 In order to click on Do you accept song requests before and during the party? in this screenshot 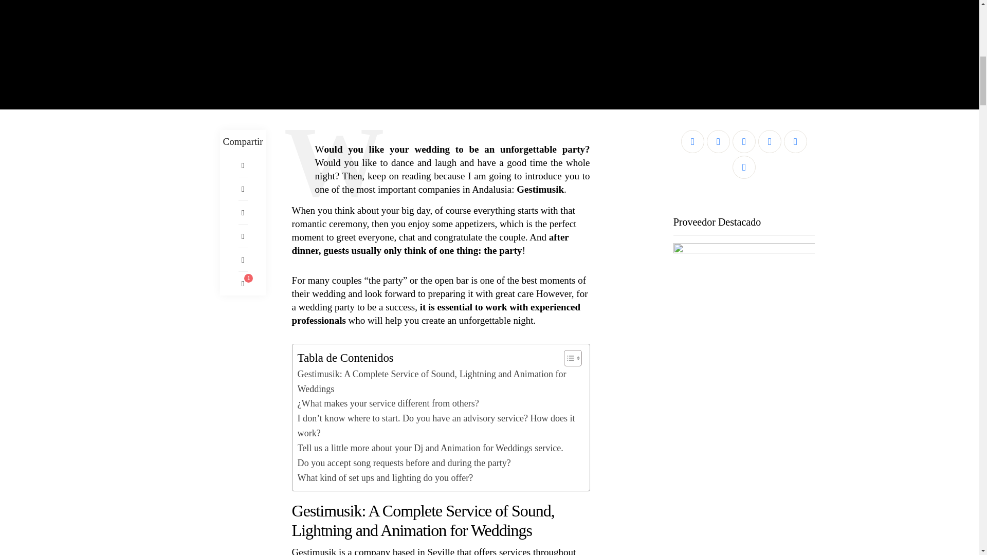, I will do `click(404, 462)`.